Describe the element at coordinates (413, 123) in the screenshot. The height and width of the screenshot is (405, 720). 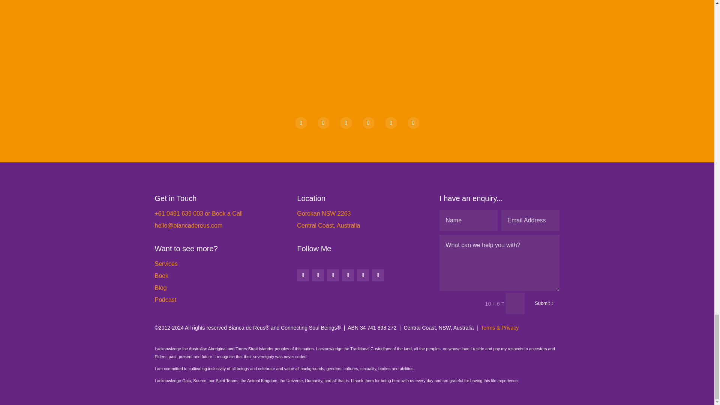
I see `Follow on Youtube` at that location.